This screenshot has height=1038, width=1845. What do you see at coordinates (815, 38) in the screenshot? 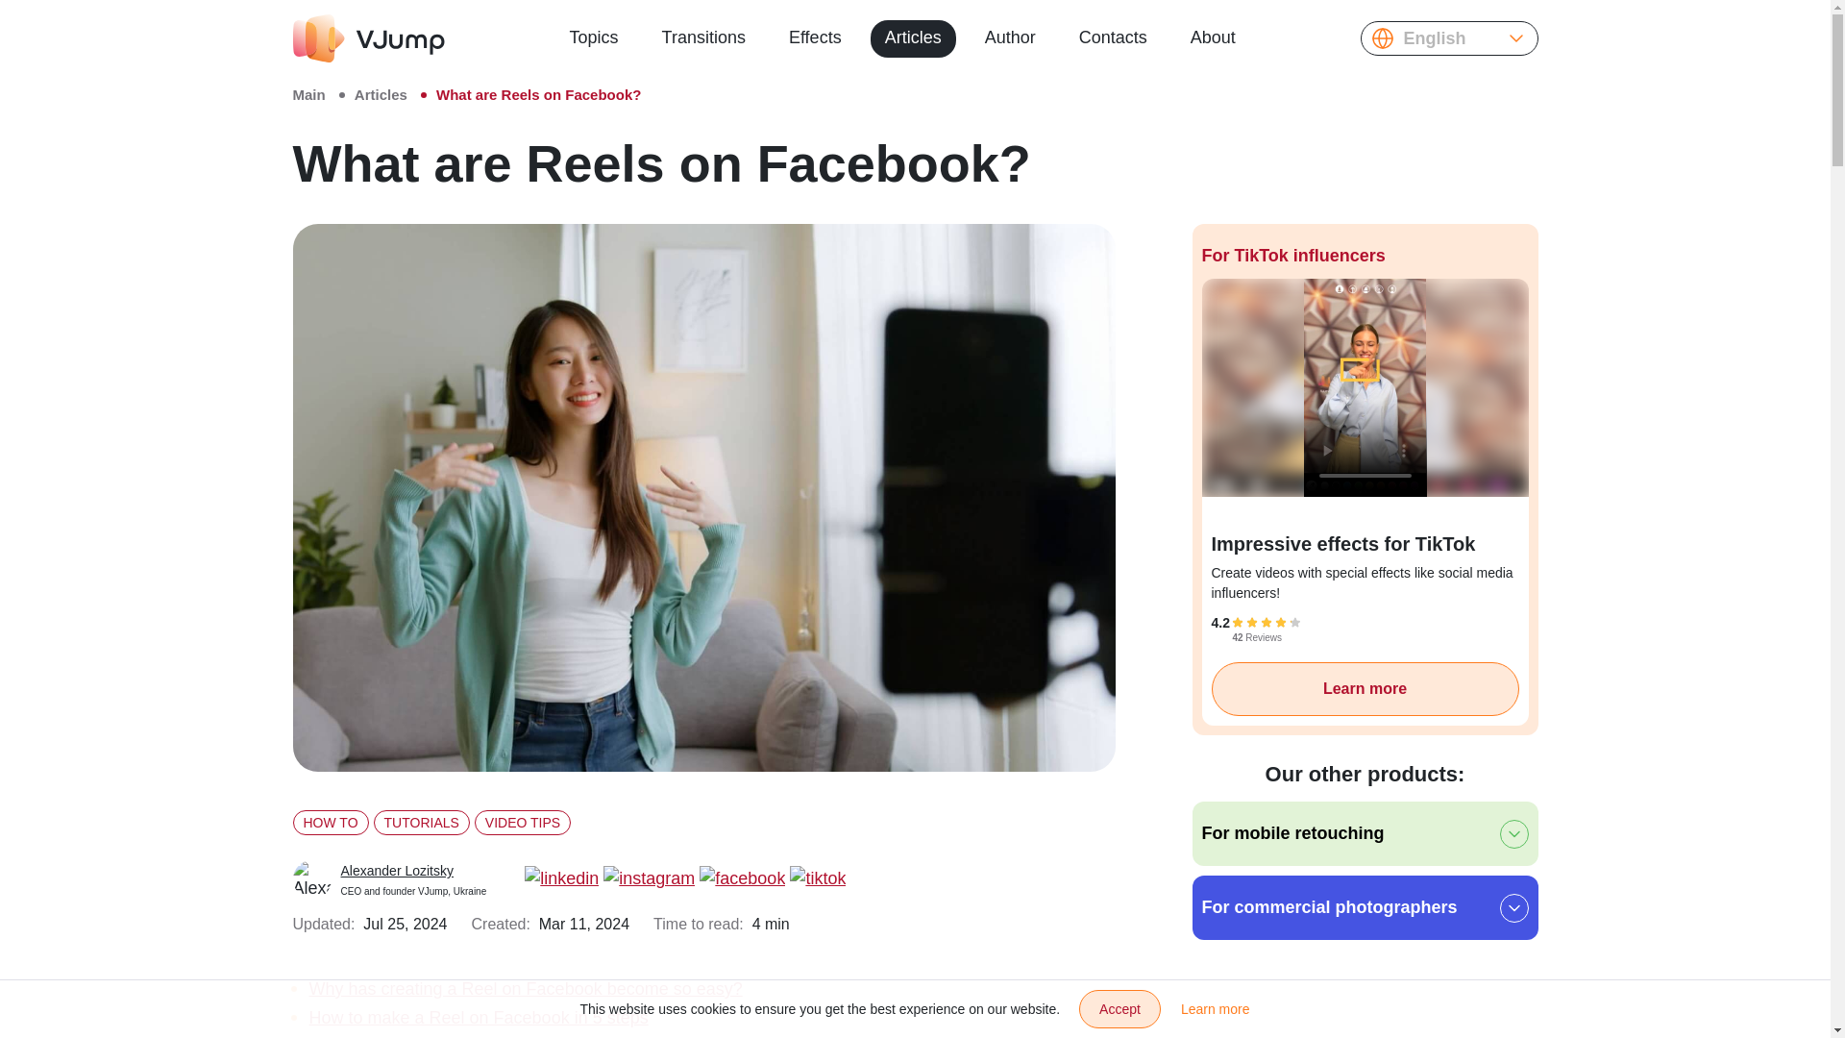
I see `Effects` at bounding box center [815, 38].